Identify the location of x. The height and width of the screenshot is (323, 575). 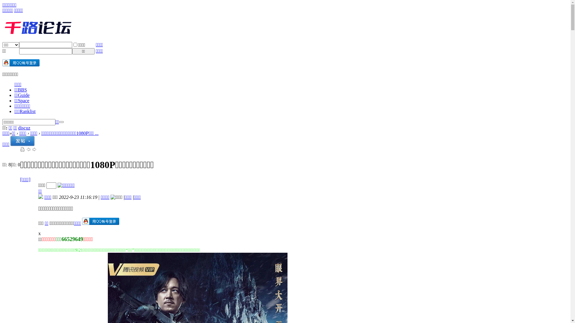
(40, 233).